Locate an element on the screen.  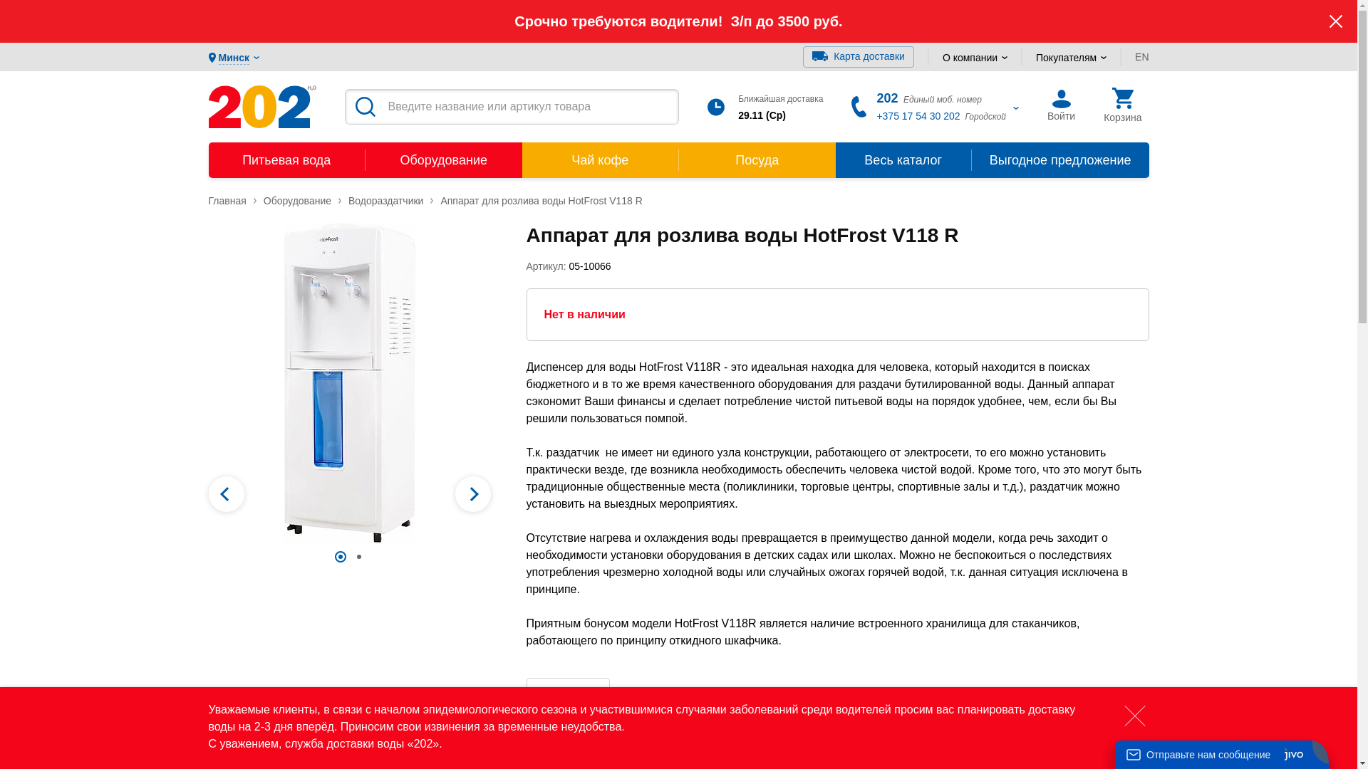
EN is located at coordinates (1141, 57).